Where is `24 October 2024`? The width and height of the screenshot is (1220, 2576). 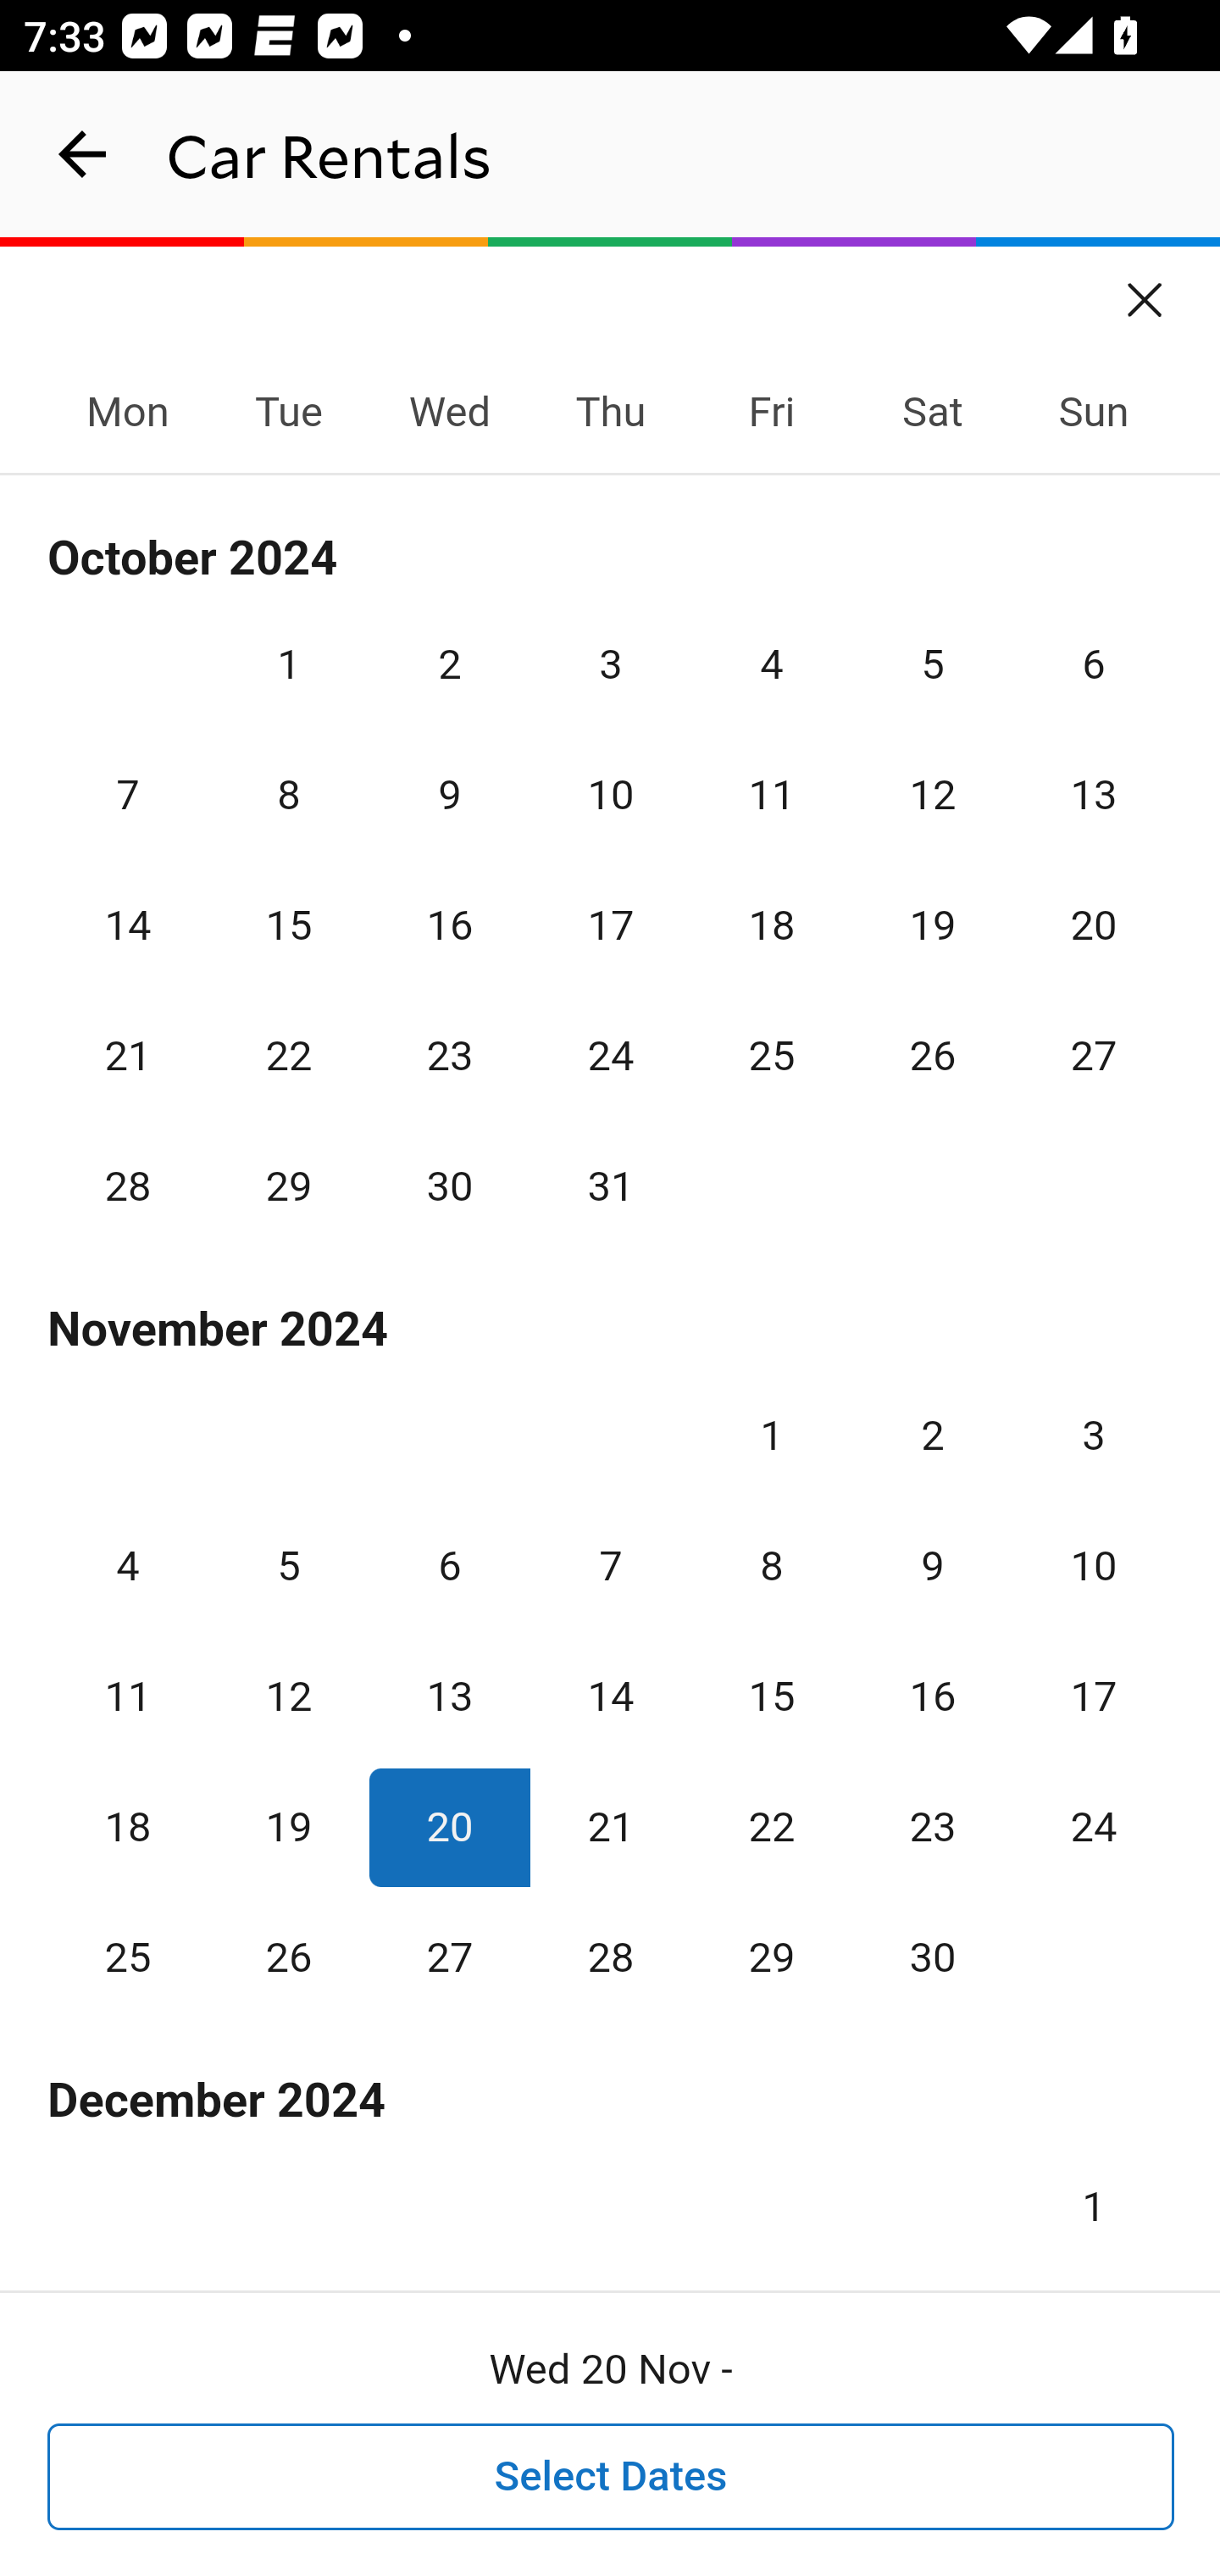
24 October 2024 is located at coordinates (611, 1056).